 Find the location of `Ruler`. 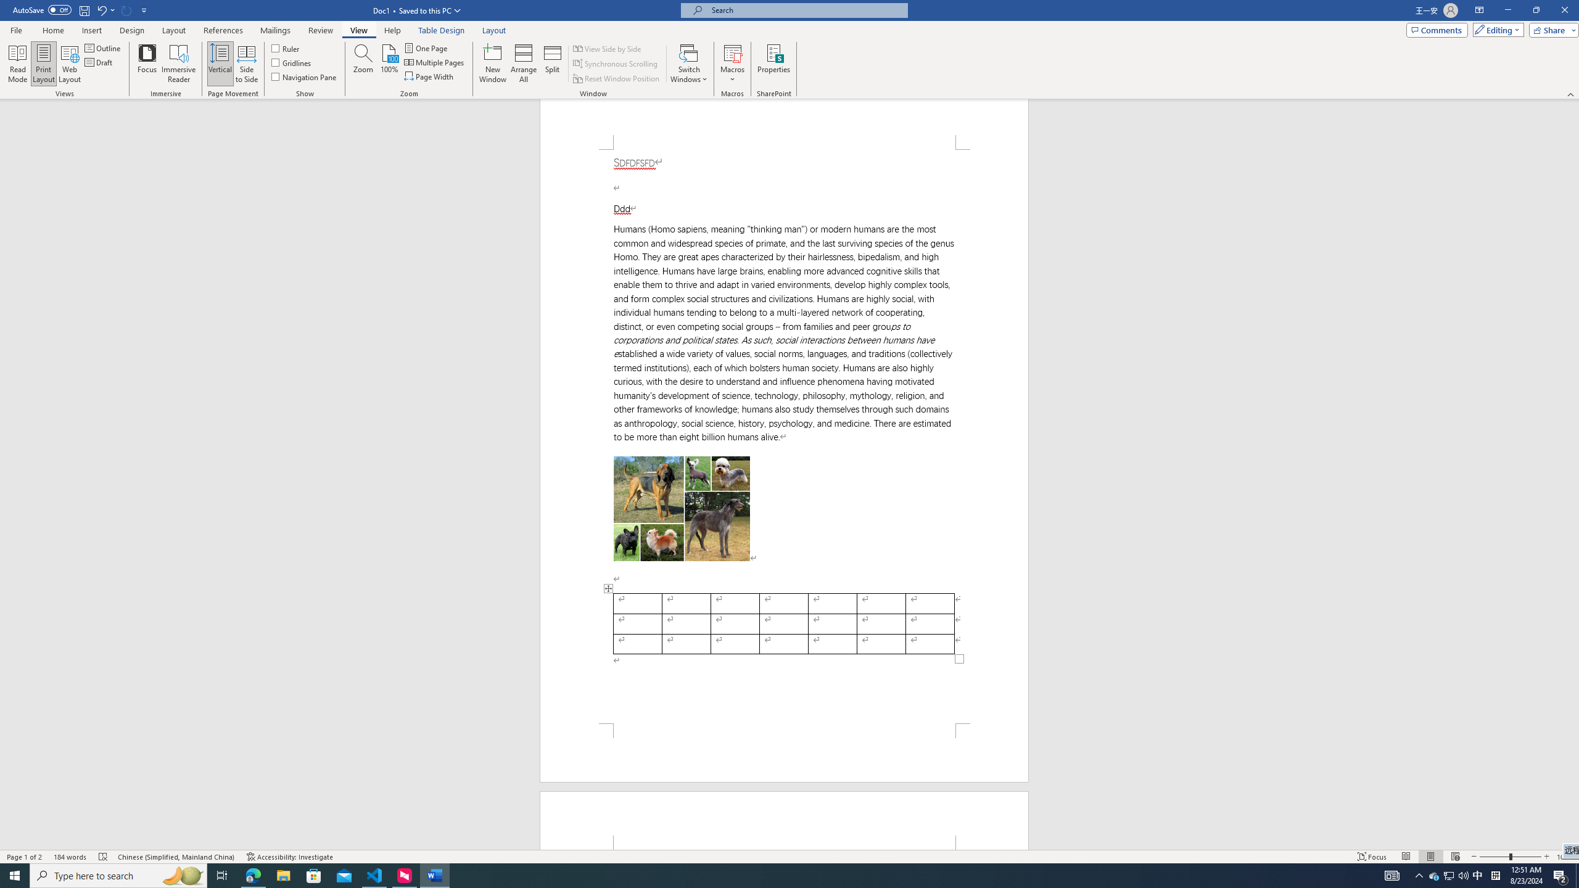

Ruler is located at coordinates (286, 48).